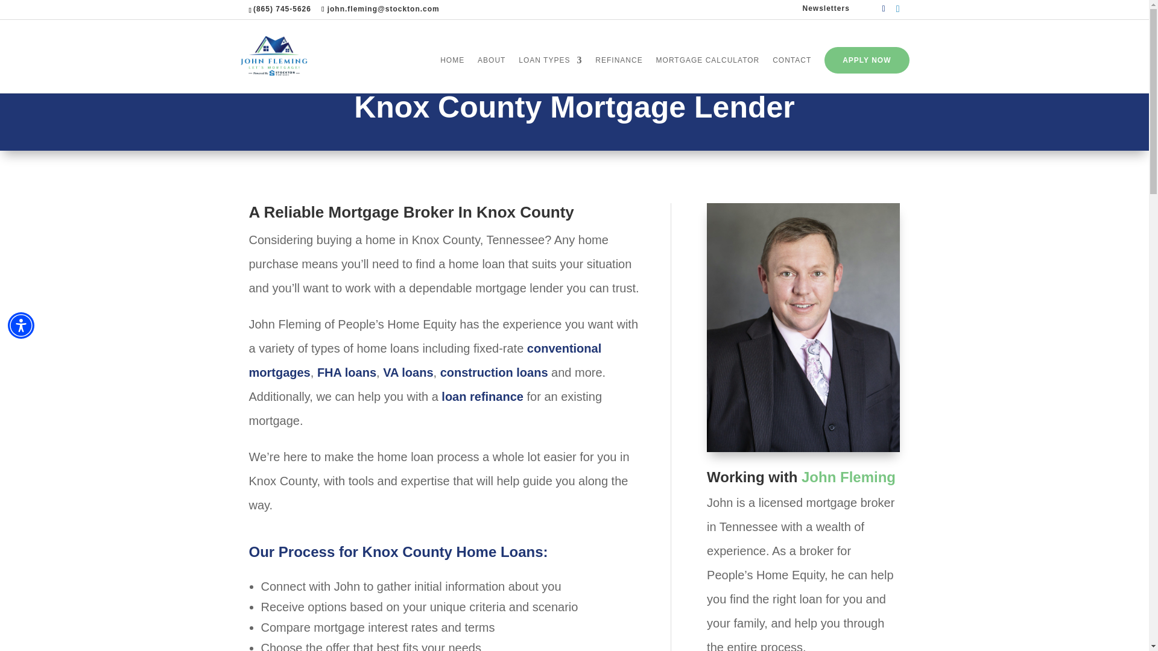  I want to click on CONTACT, so click(791, 75).